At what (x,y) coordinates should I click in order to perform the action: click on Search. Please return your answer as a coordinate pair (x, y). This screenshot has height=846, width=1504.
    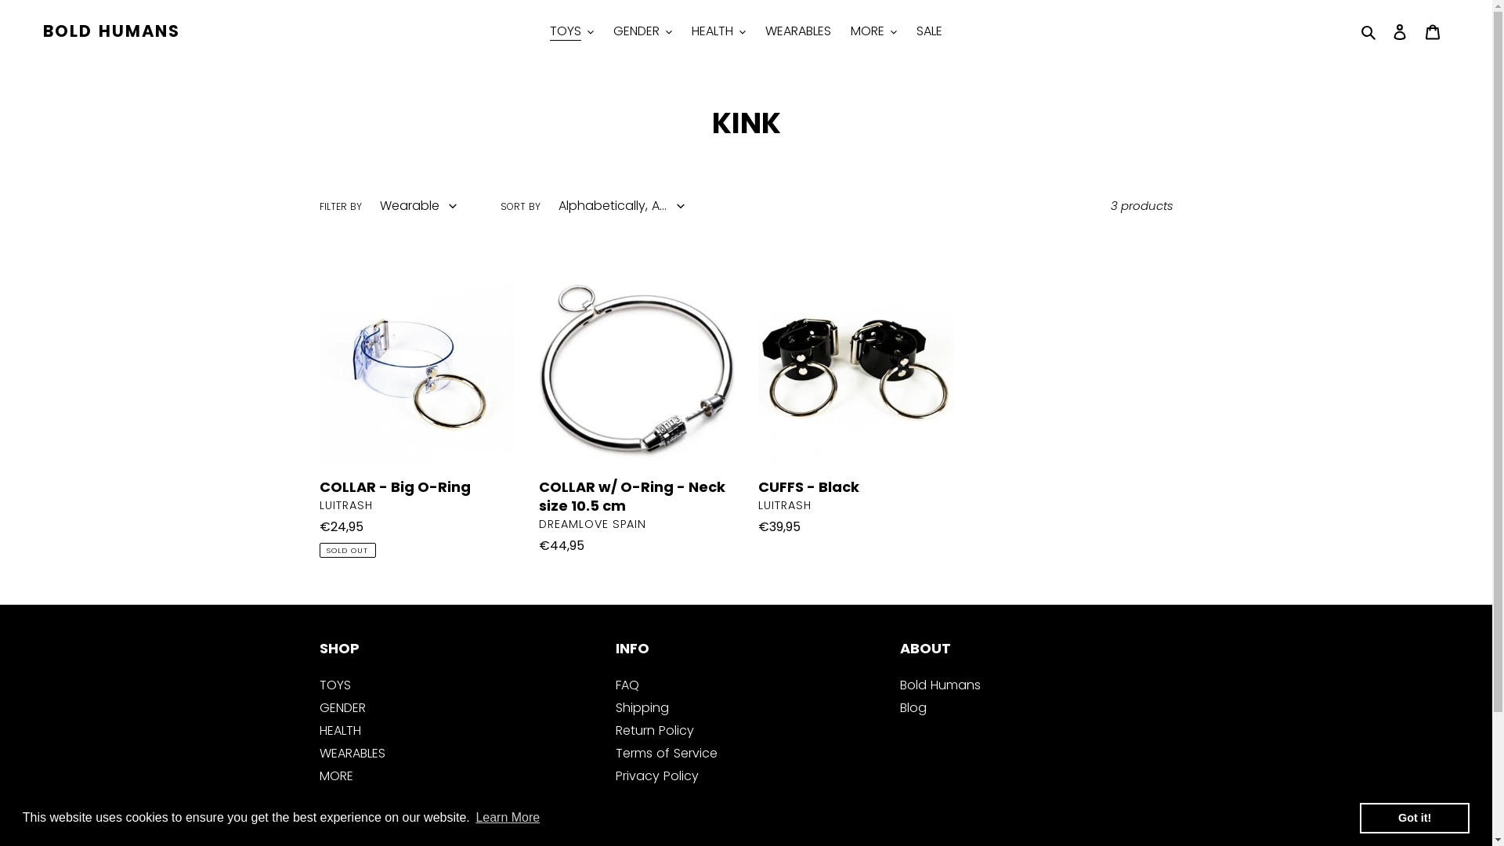
    Looking at the image, I should click on (1369, 31).